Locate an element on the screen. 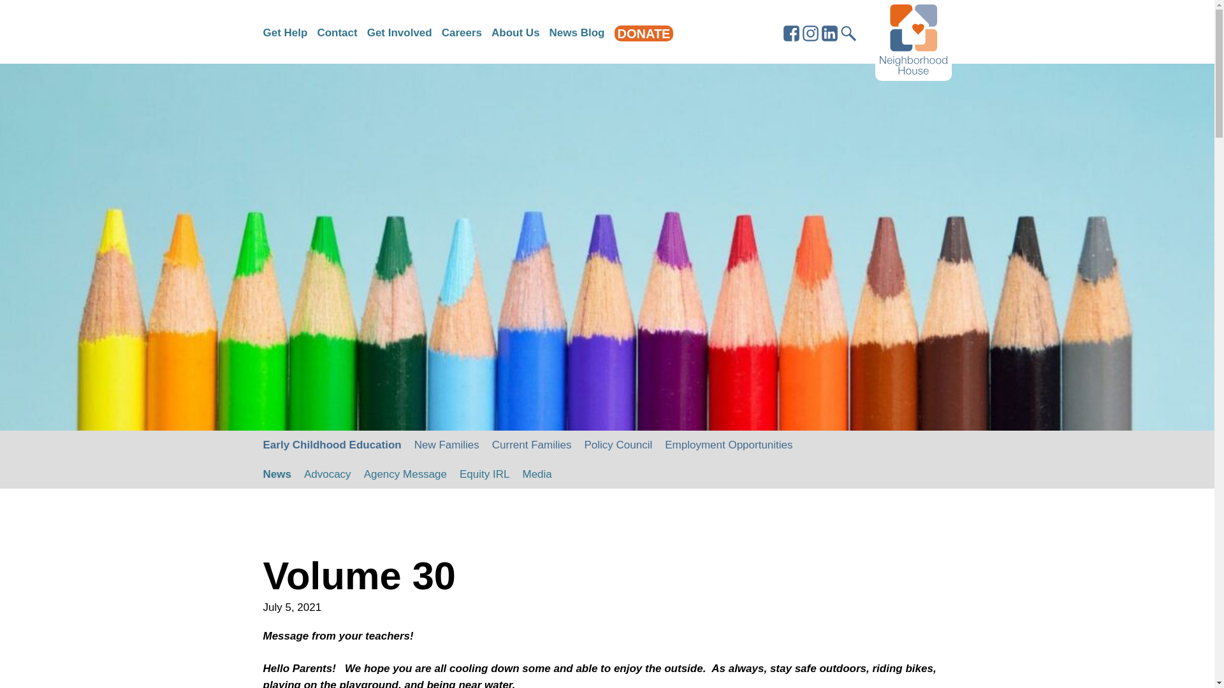  About Us is located at coordinates (515, 32).